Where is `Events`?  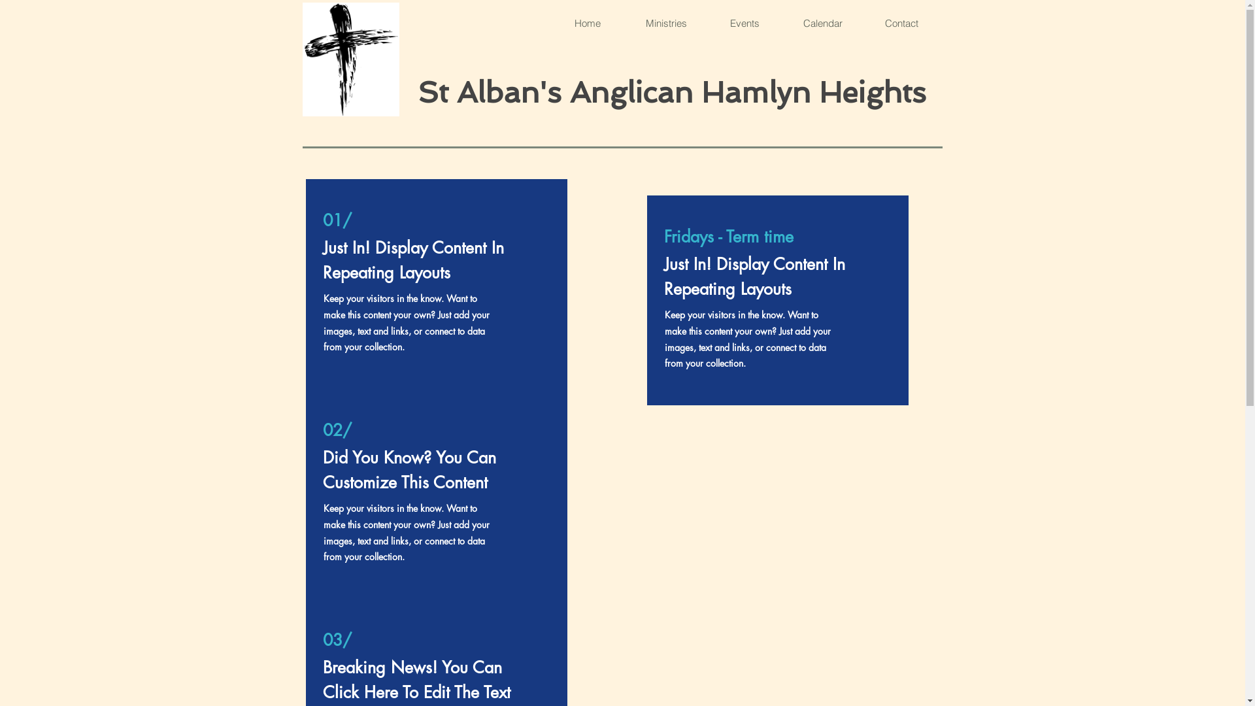 Events is located at coordinates (744, 24).